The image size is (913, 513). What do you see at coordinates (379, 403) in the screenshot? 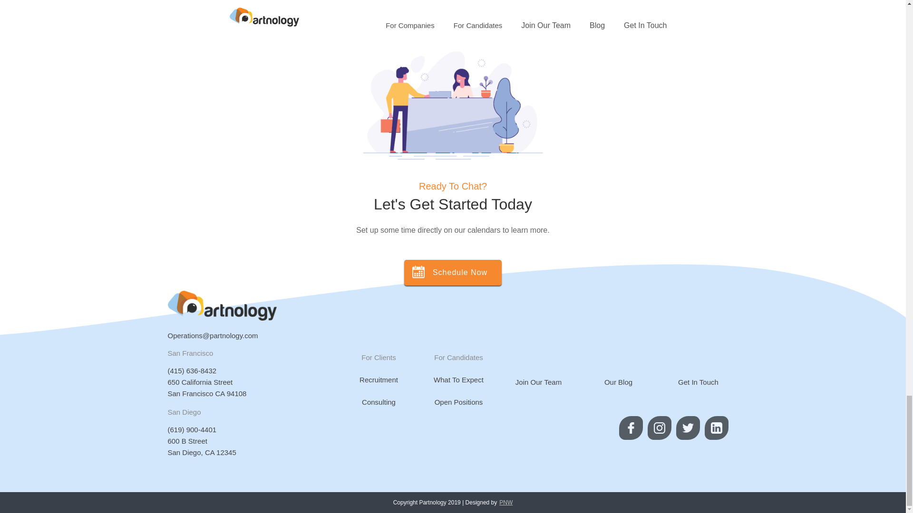
I see `Consulting` at bounding box center [379, 403].